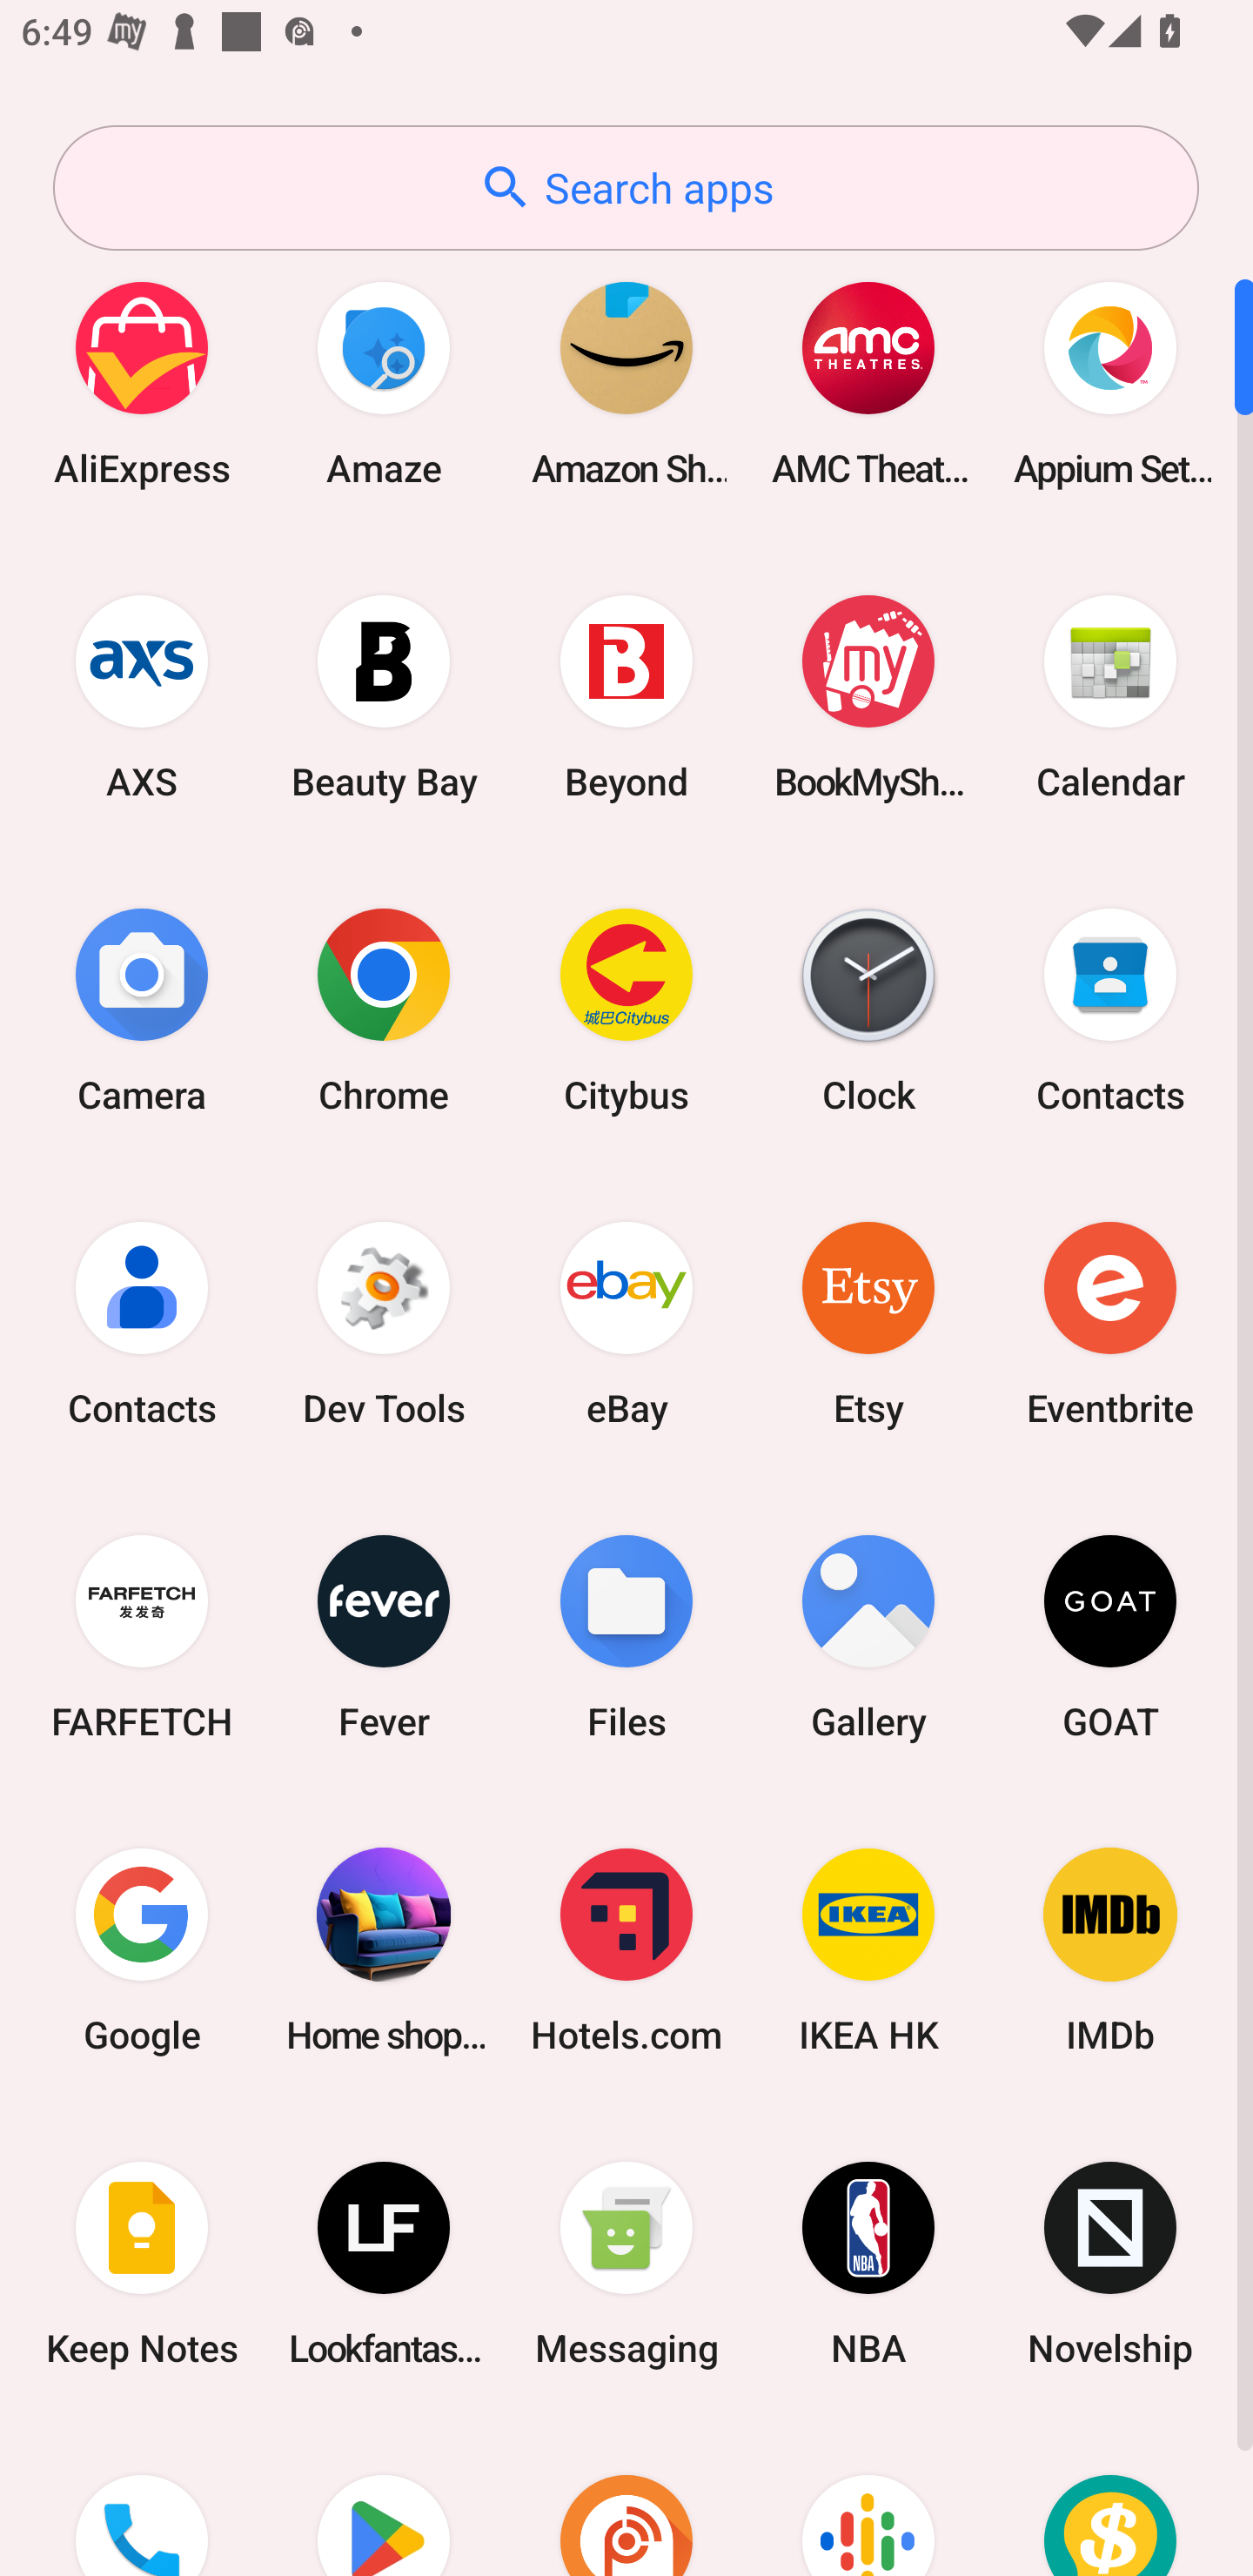  I want to click on Chrome, so click(384, 1010).